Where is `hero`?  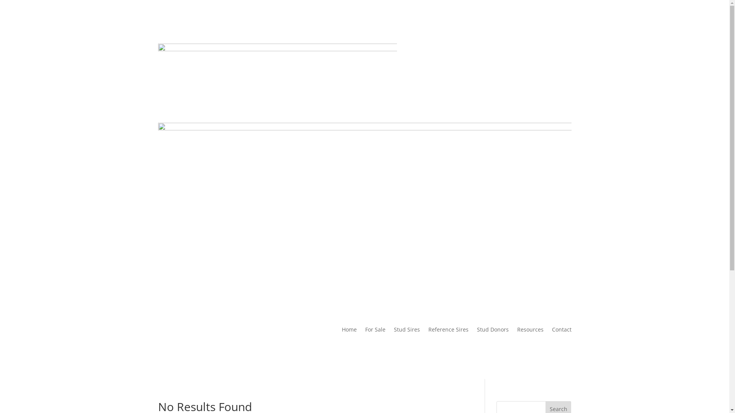
hero is located at coordinates (364, 209).